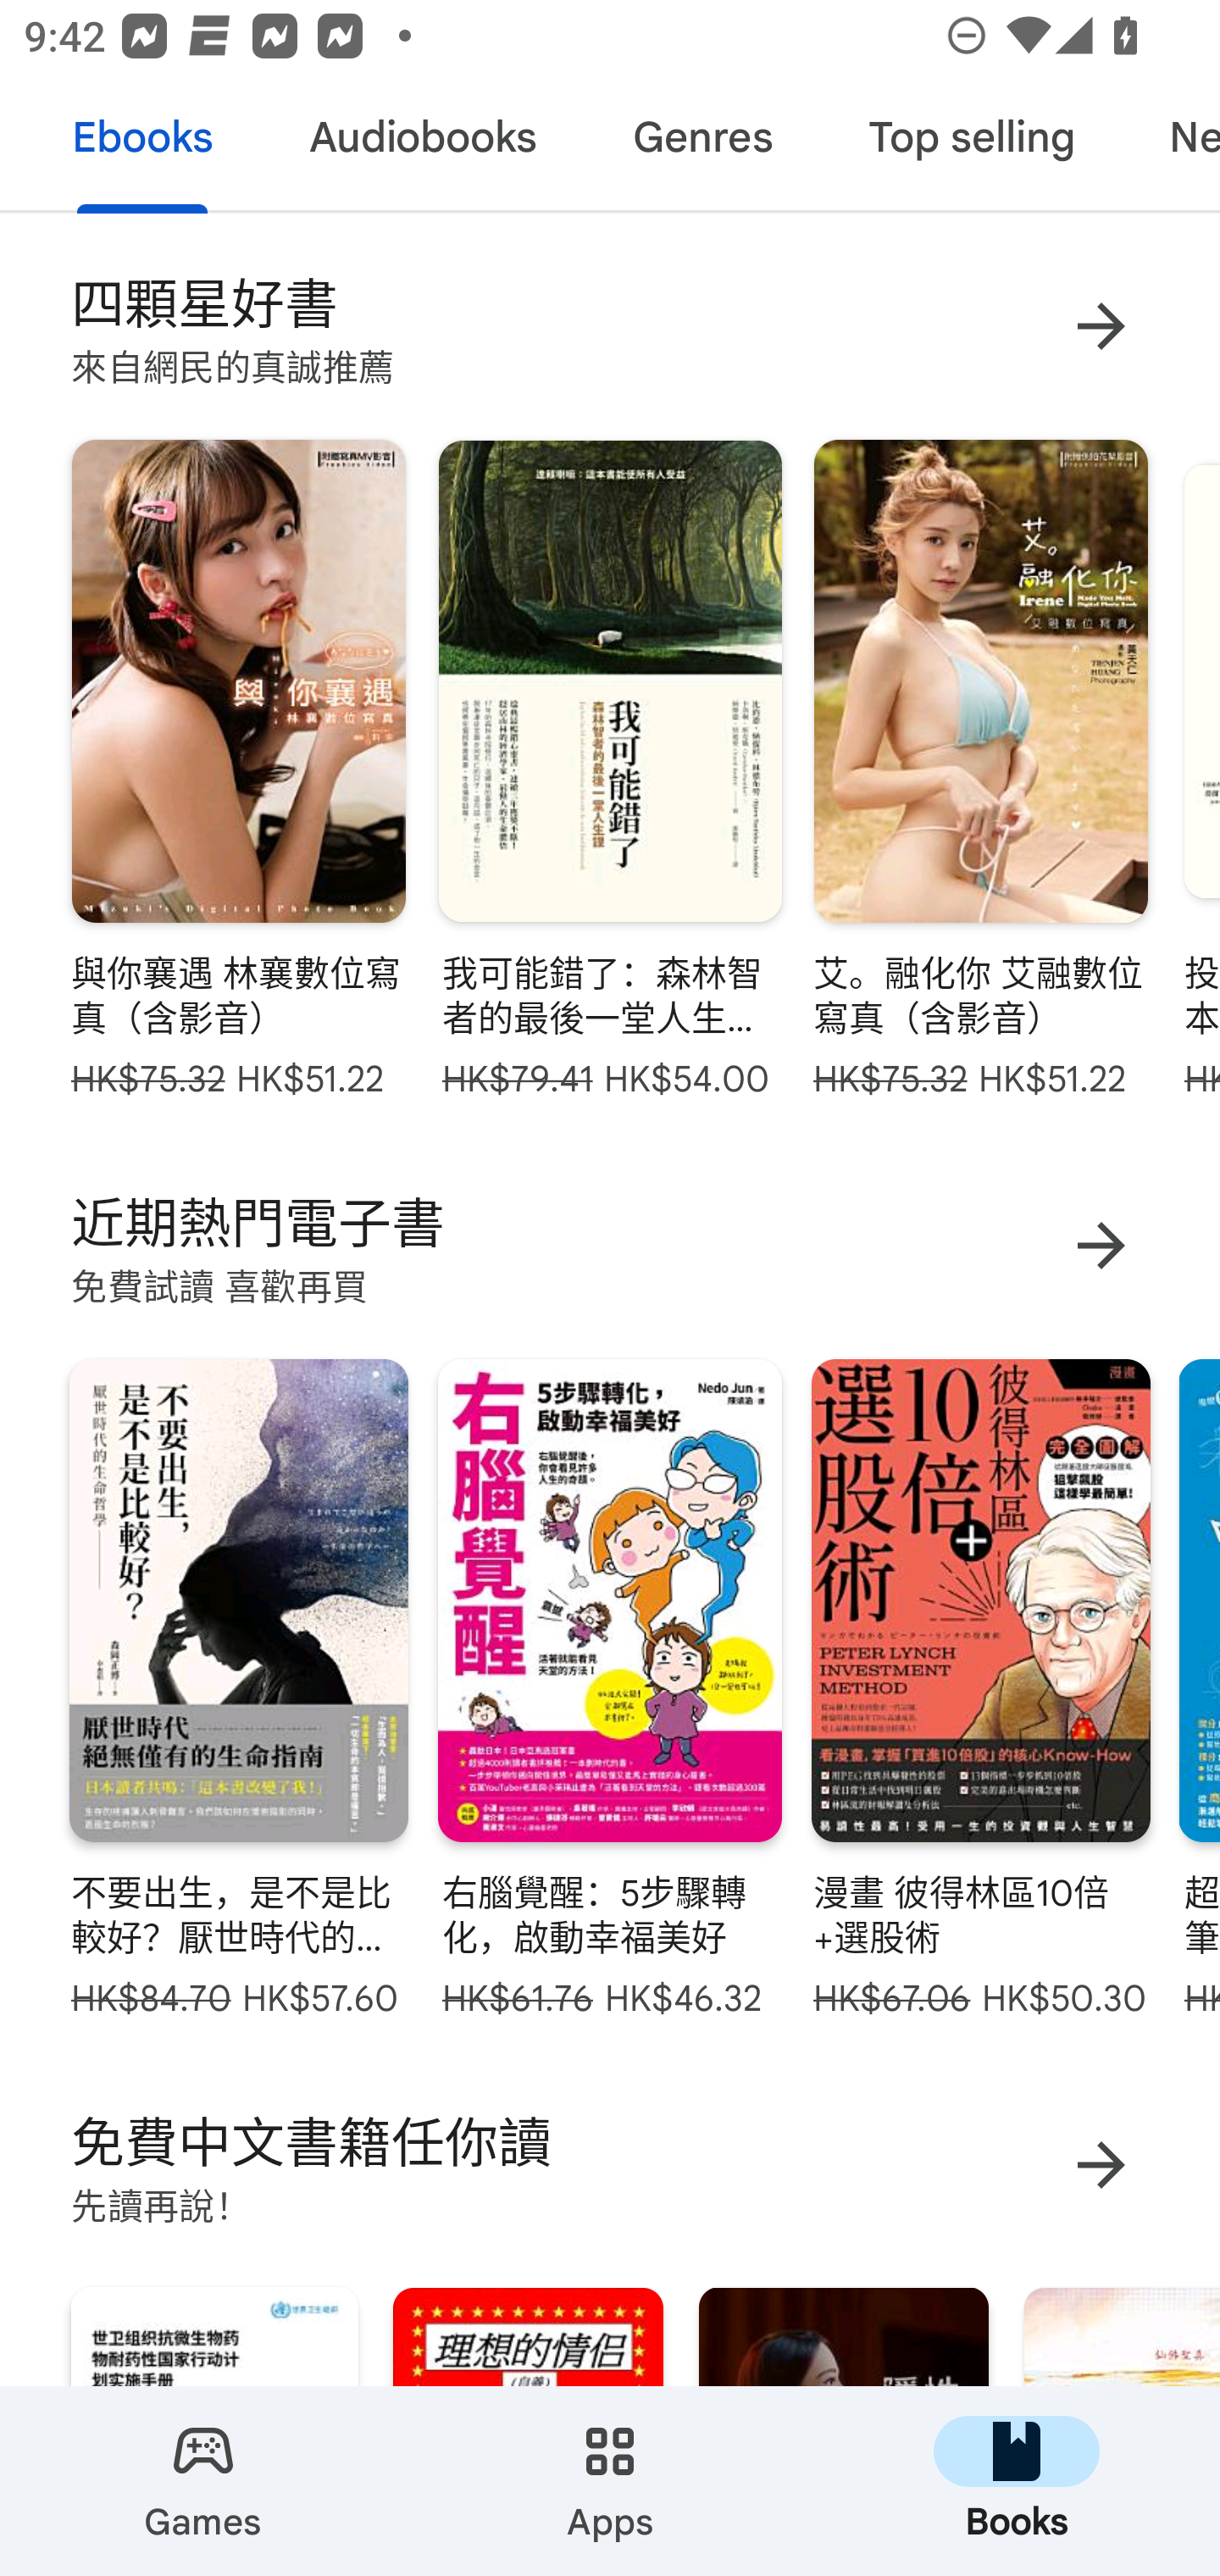 This screenshot has height=2576, width=1220. I want to click on Audiobooks, so click(422, 142).